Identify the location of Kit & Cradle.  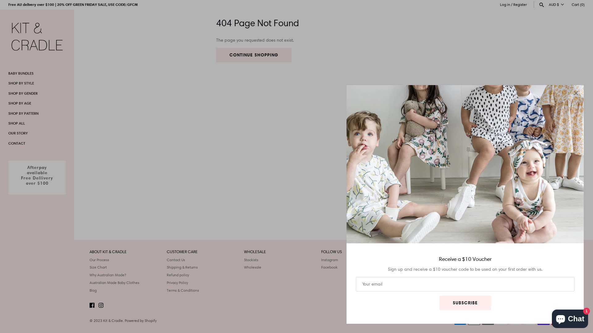
(37, 36).